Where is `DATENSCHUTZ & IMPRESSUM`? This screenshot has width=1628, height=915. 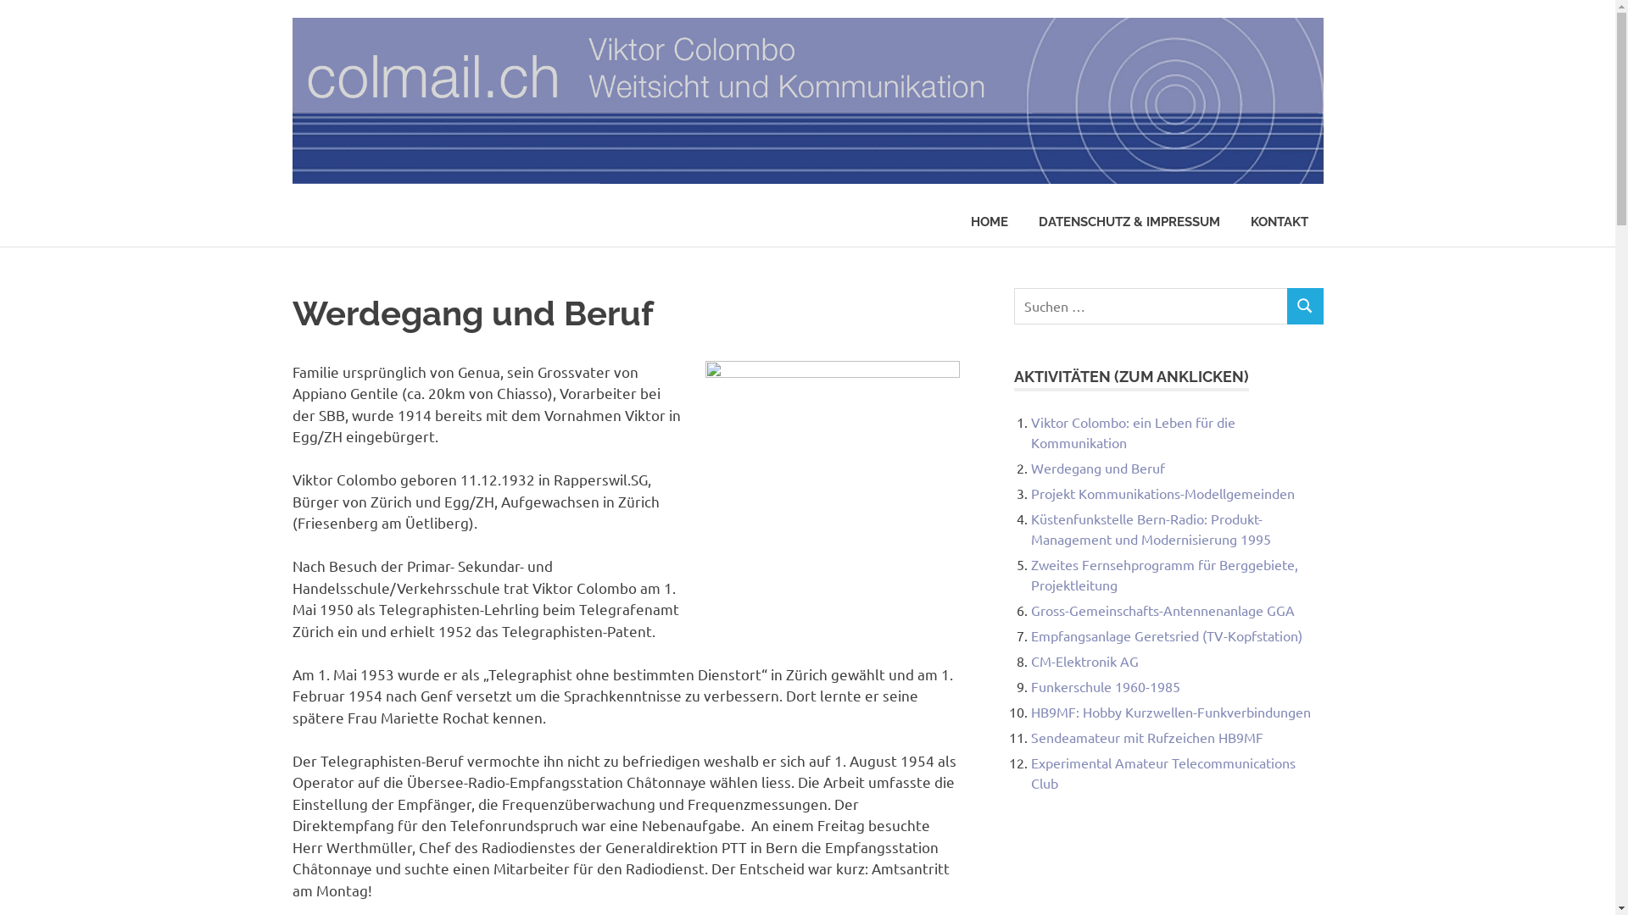 DATENSCHUTZ & IMPRESSUM is located at coordinates (1129, 222).